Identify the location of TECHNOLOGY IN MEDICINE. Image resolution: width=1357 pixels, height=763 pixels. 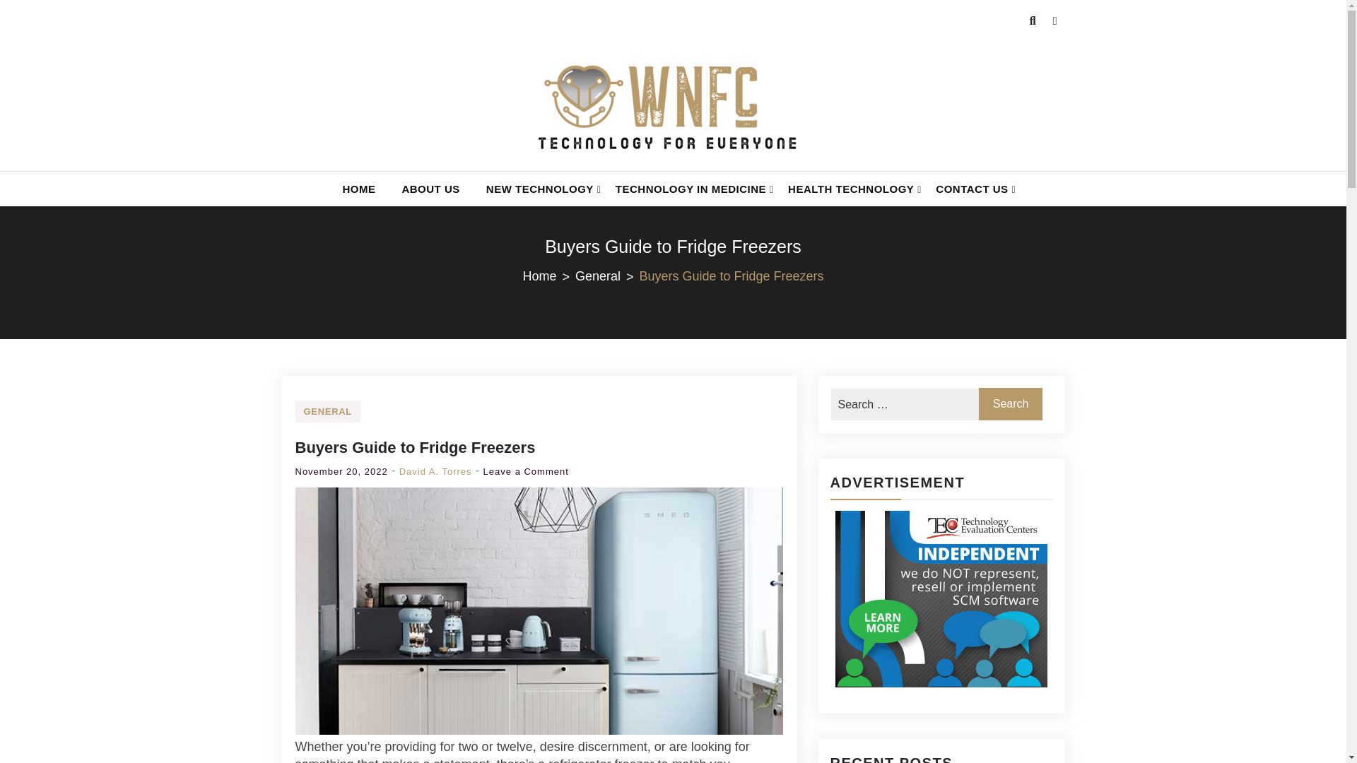
(688, 189).